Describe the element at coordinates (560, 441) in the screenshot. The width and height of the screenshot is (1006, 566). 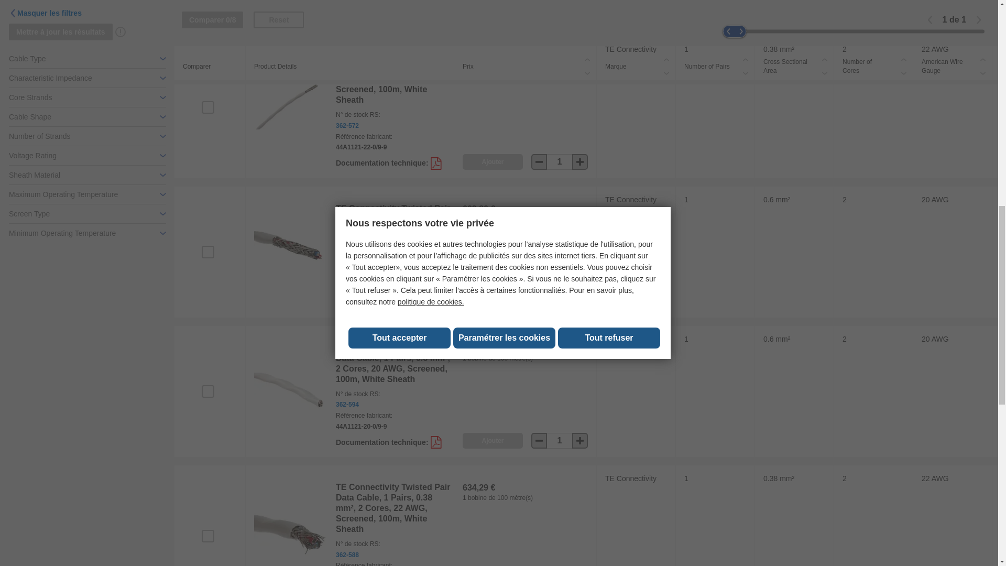
I see `1` at that location.